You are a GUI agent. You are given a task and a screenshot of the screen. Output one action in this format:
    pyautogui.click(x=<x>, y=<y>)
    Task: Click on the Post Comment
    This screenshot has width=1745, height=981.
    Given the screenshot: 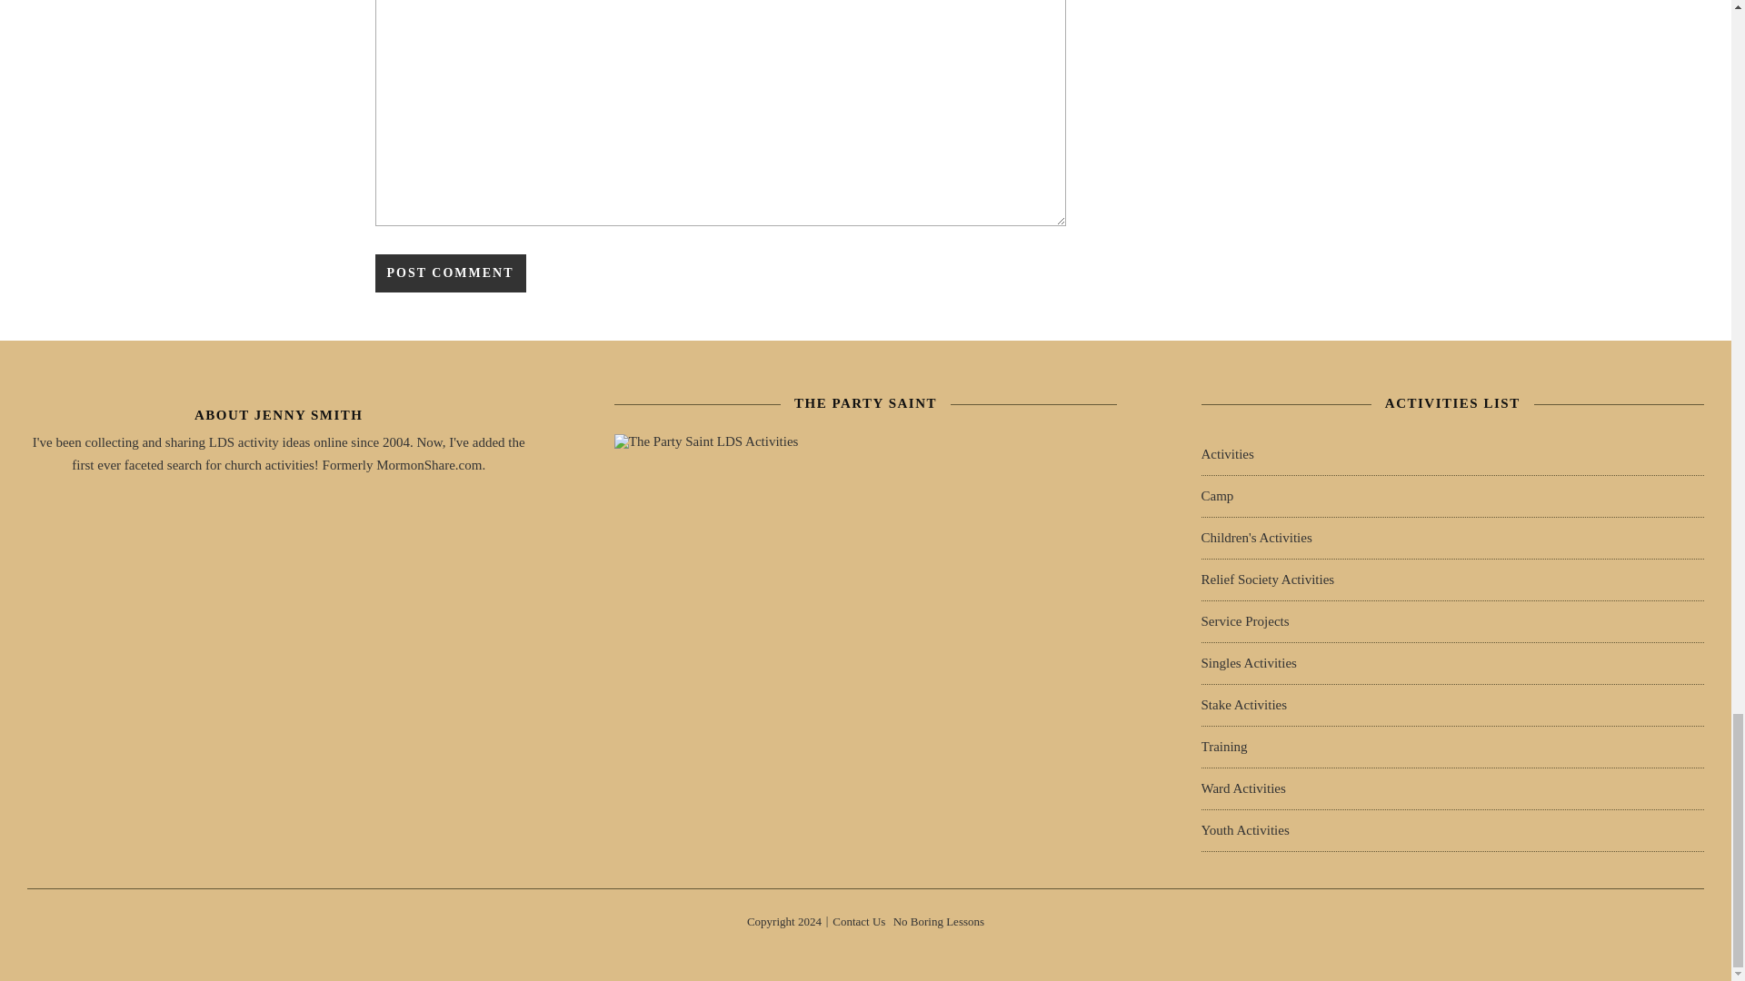 What is the action you would take?
    pyautogui.click(x=449, y=272)
    